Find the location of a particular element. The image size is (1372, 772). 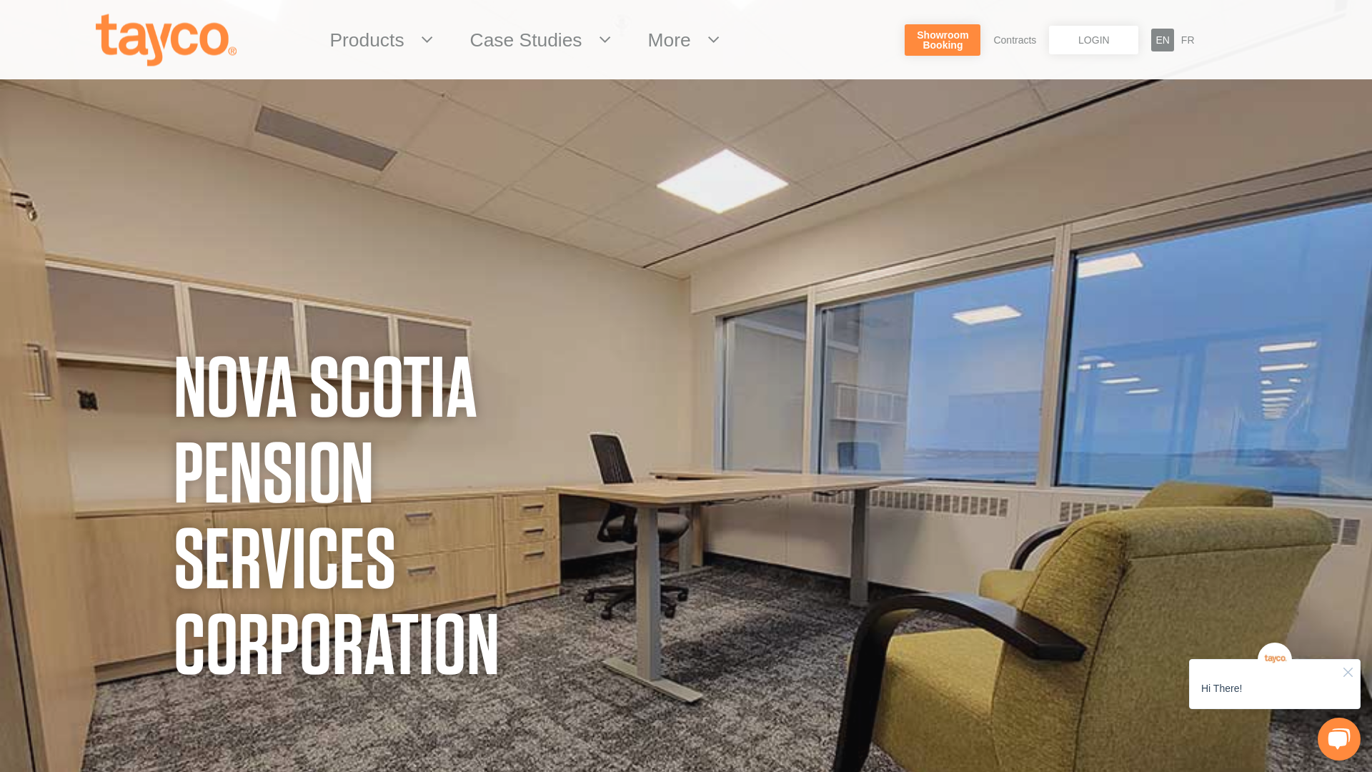

Case Studies is located at coordinates (530, 40).